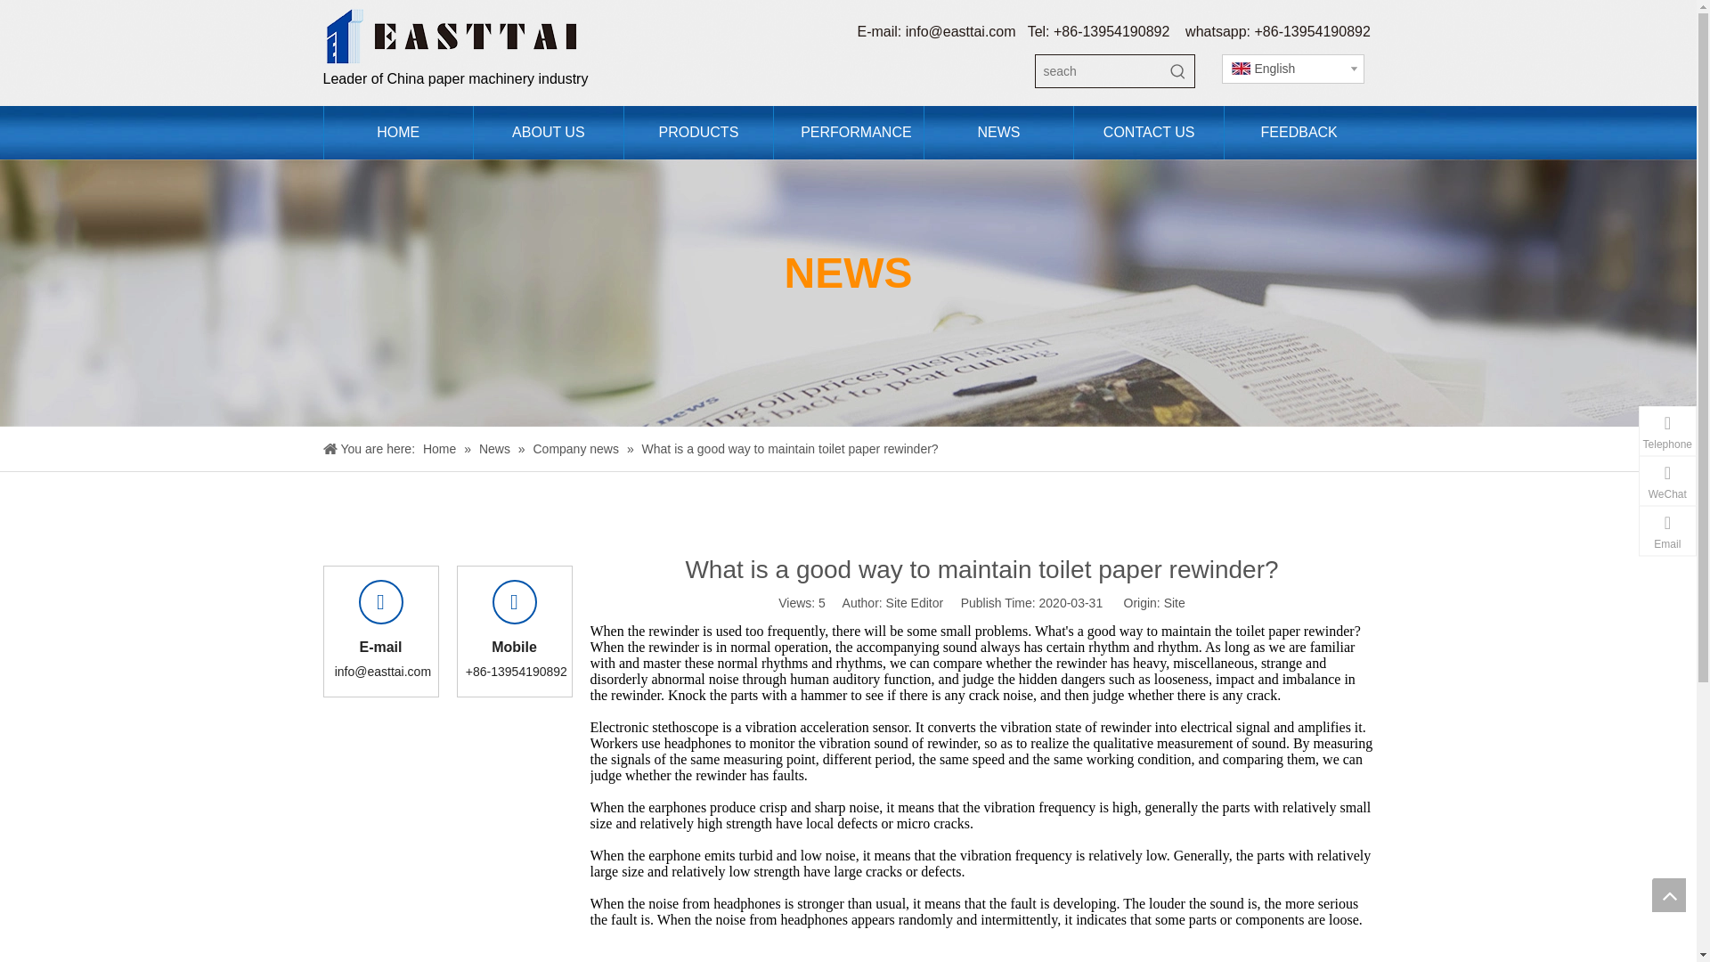 The height and width of the screenshot is (962, 1710). I want to click on ABOUT US, so click(549, 132).